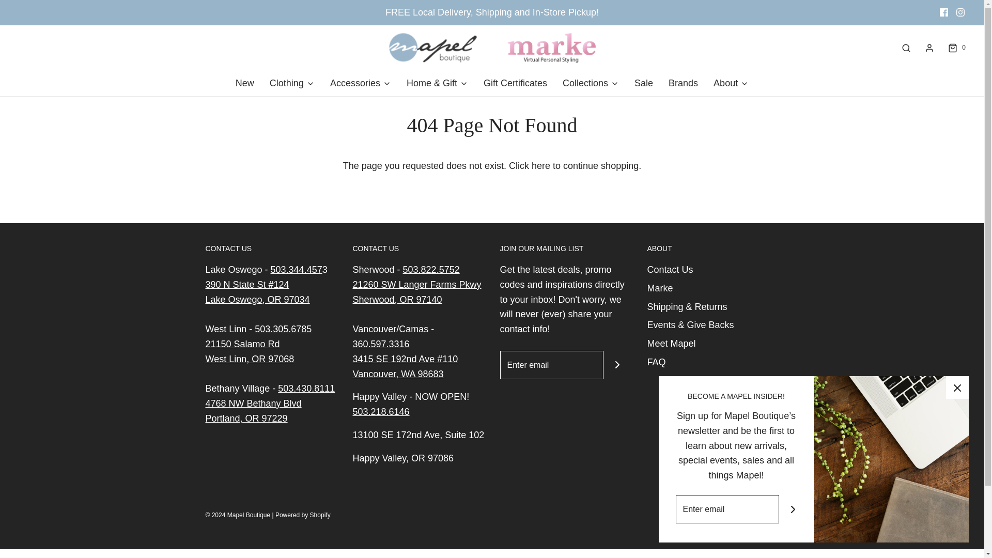 Image resolution: width=992 pixels, height=558 pixels. Describe the element at coordinates (960, 12) in the screenshot. I see `Instagram icon` at that location.